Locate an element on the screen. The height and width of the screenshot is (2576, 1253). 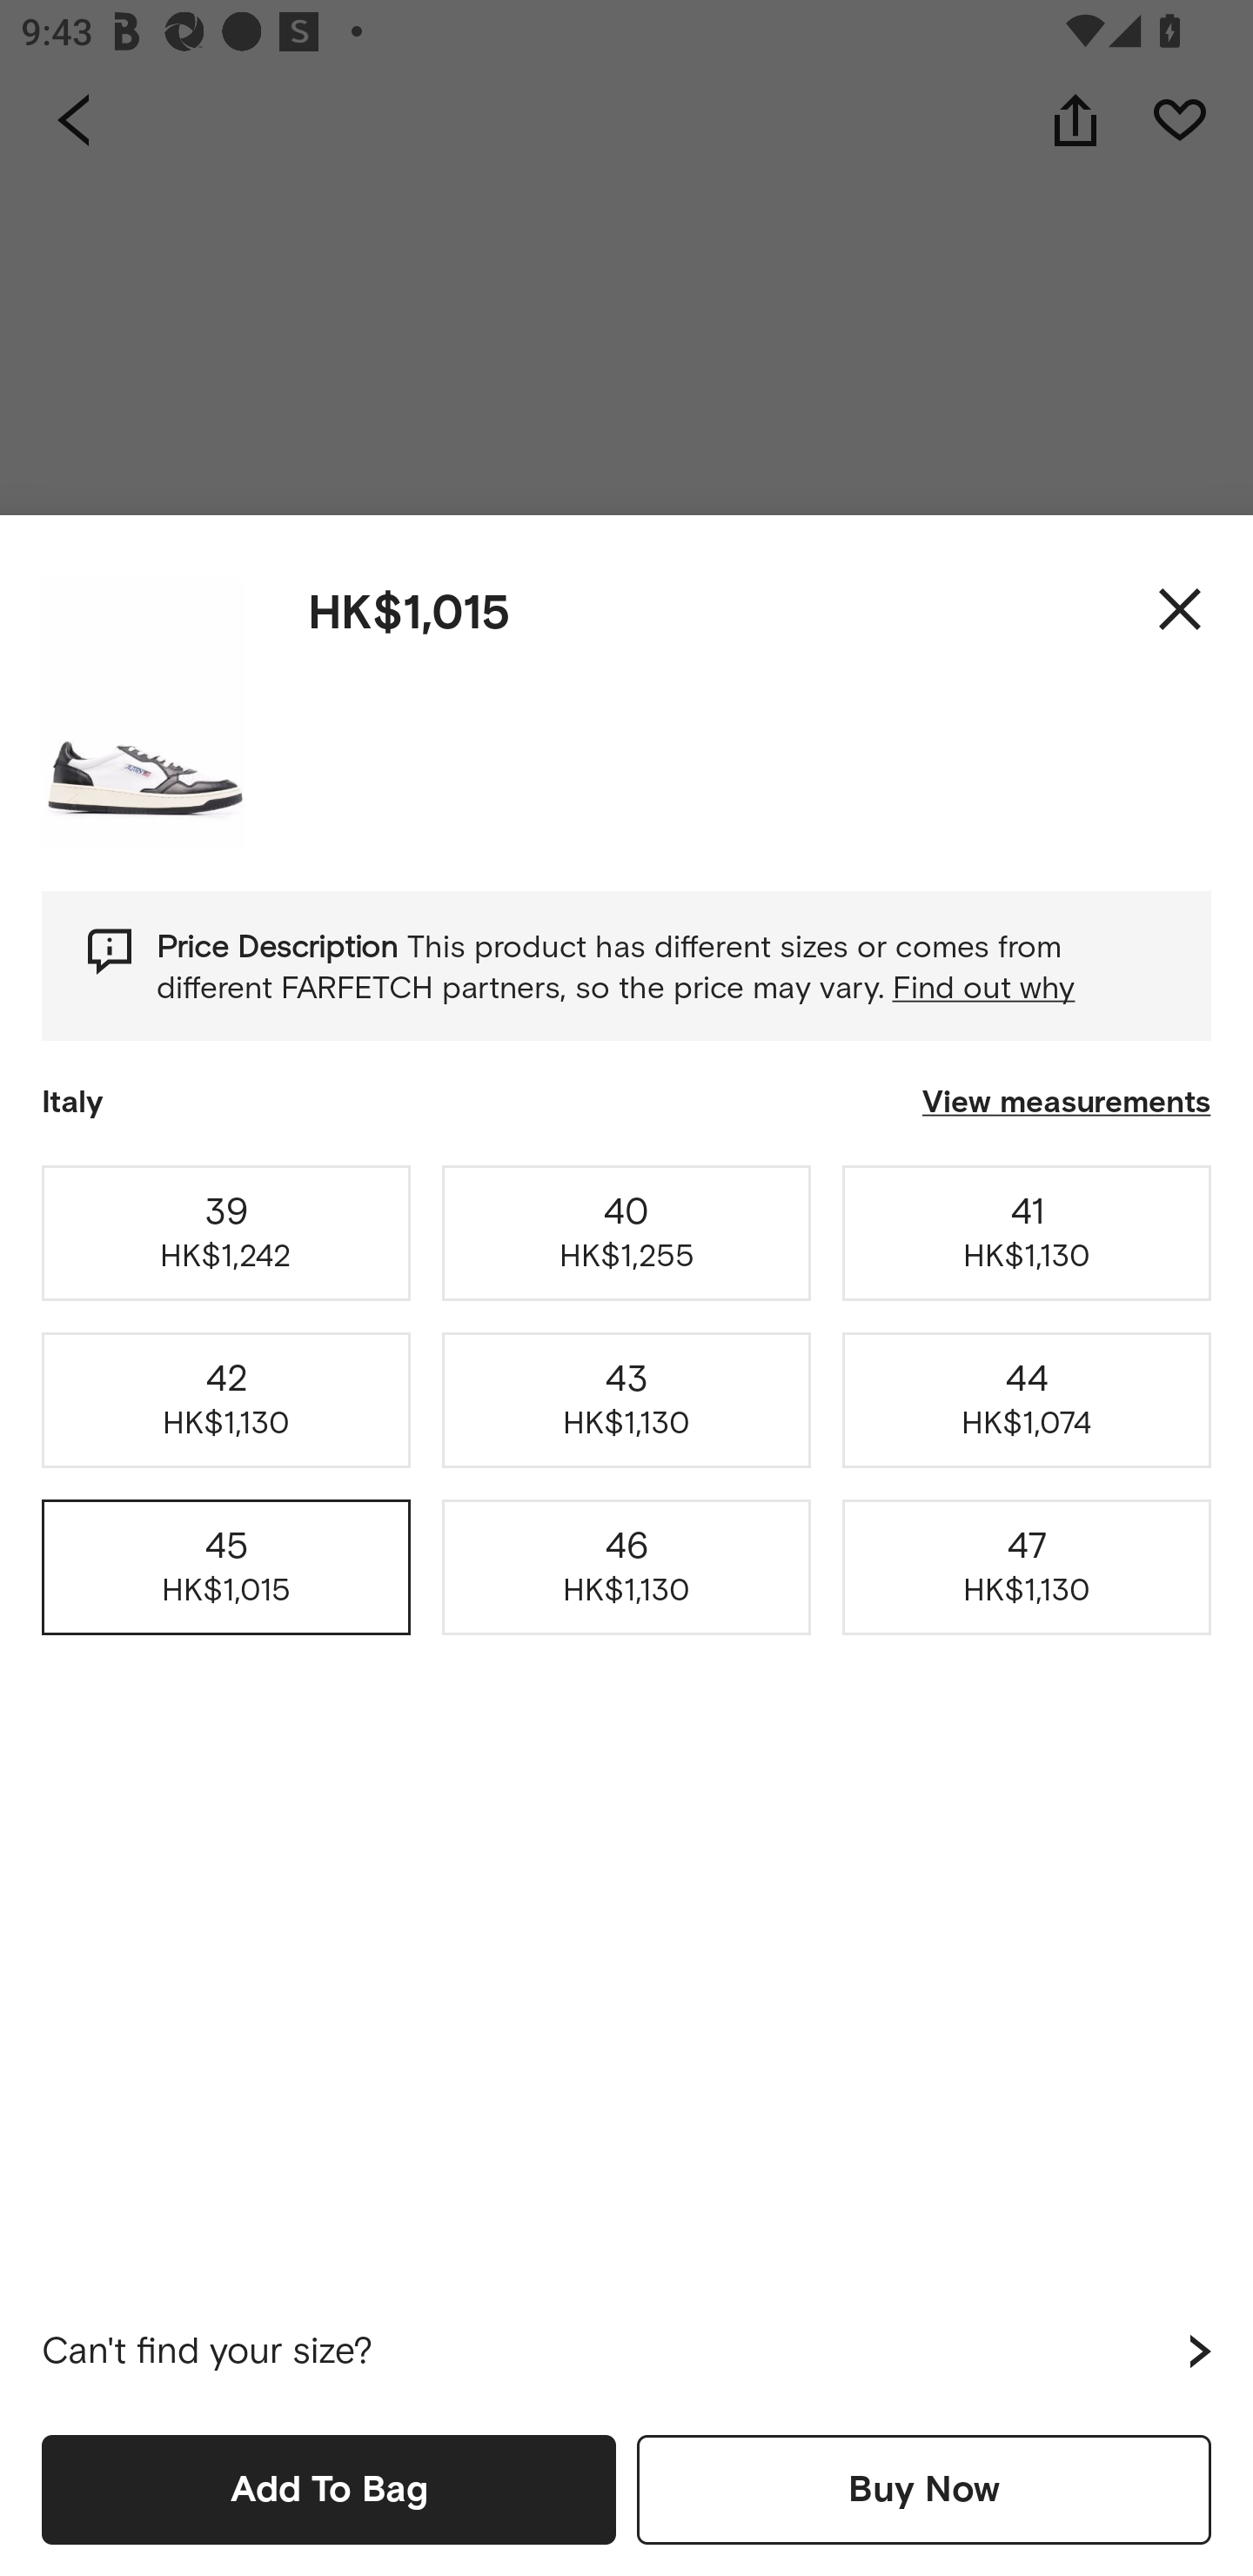
40 HK$1,255 is located at coordinates (626, 1232).